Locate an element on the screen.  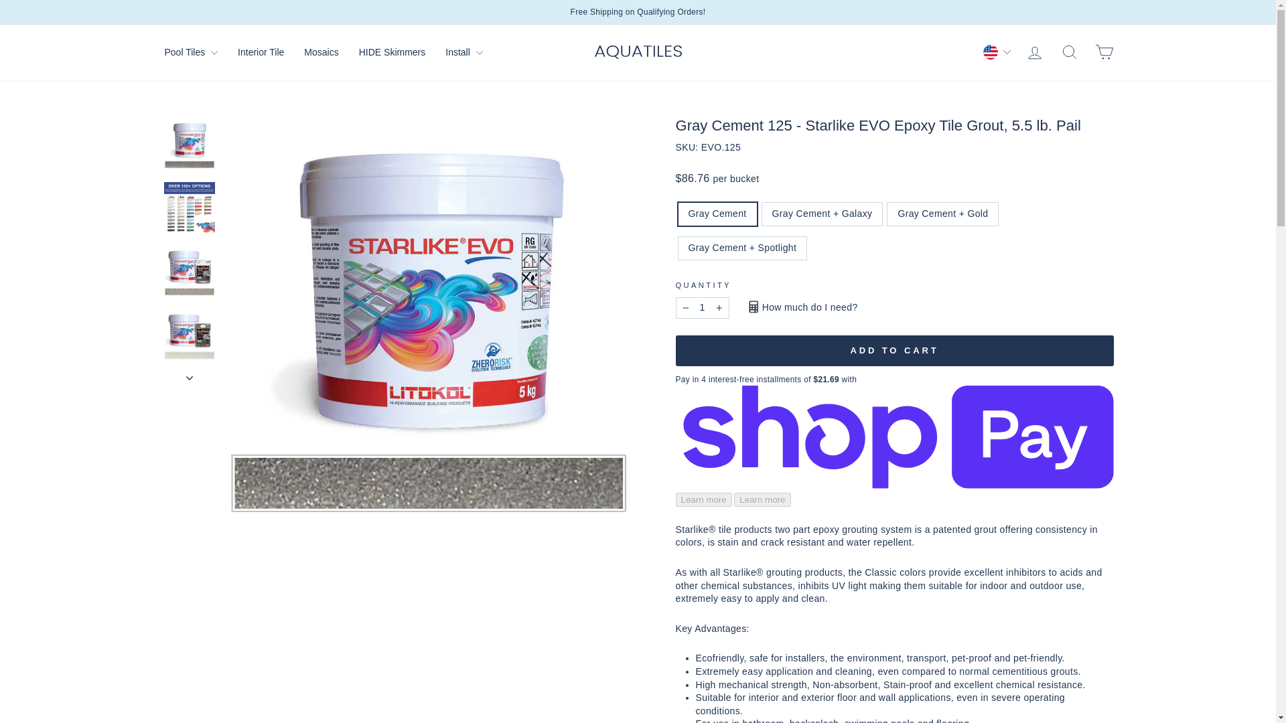
icon-chevron is located at coordinates (1069, 52).